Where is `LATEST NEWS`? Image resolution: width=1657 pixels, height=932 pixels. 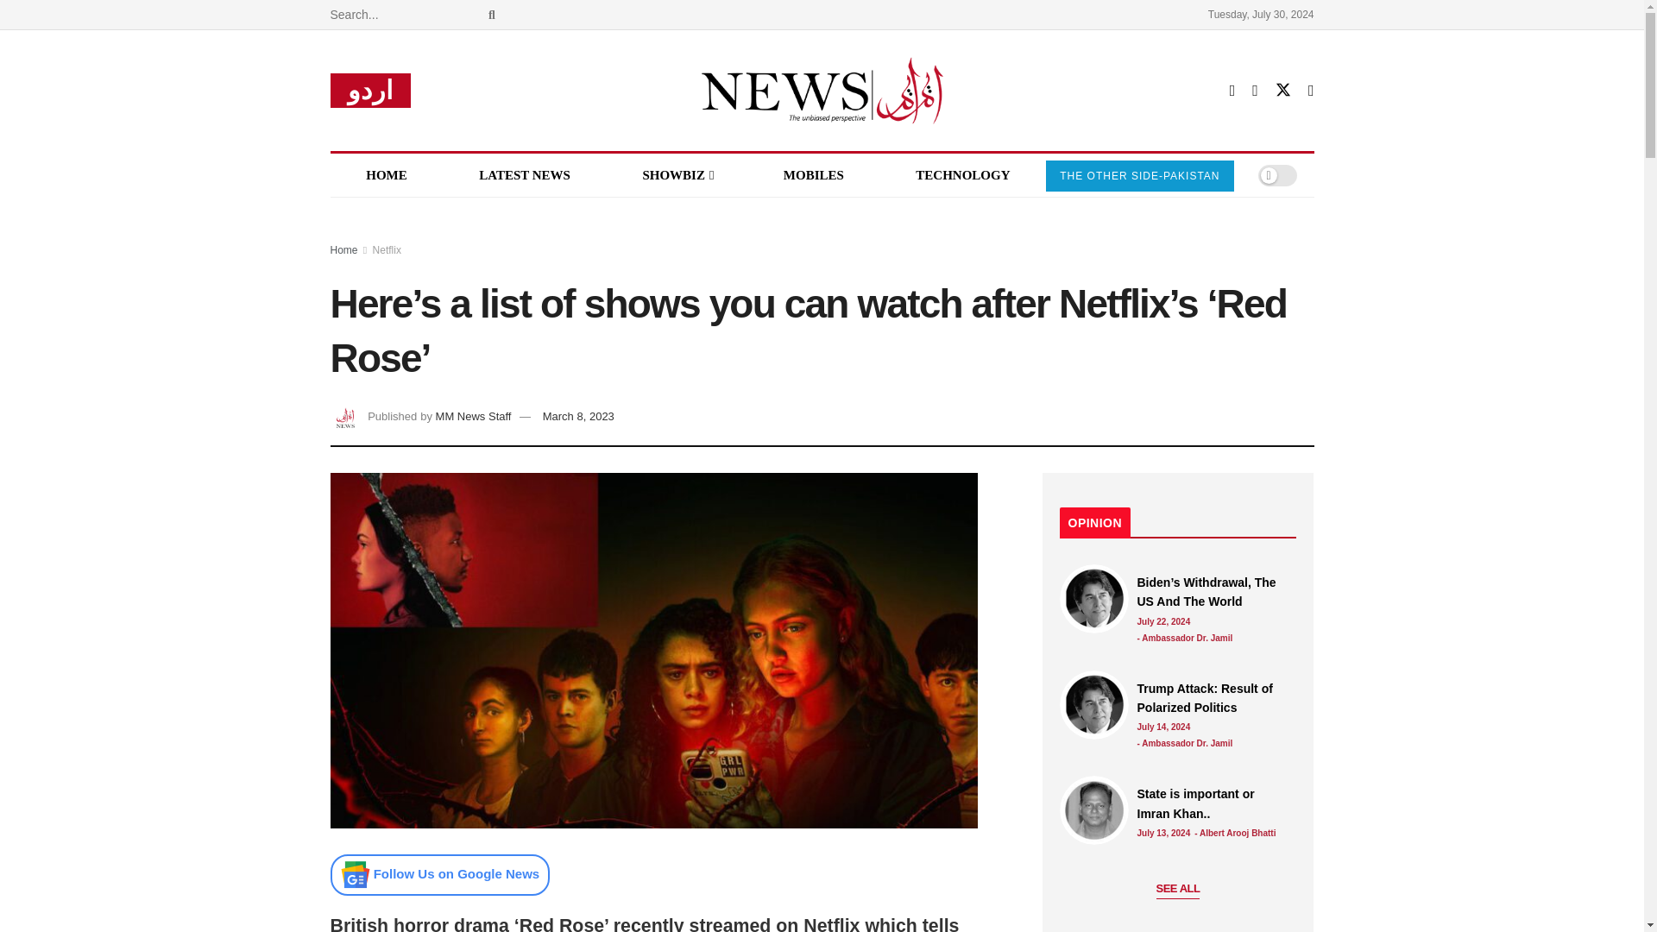
LATEST NEWS is located at coordinates (524, 174).